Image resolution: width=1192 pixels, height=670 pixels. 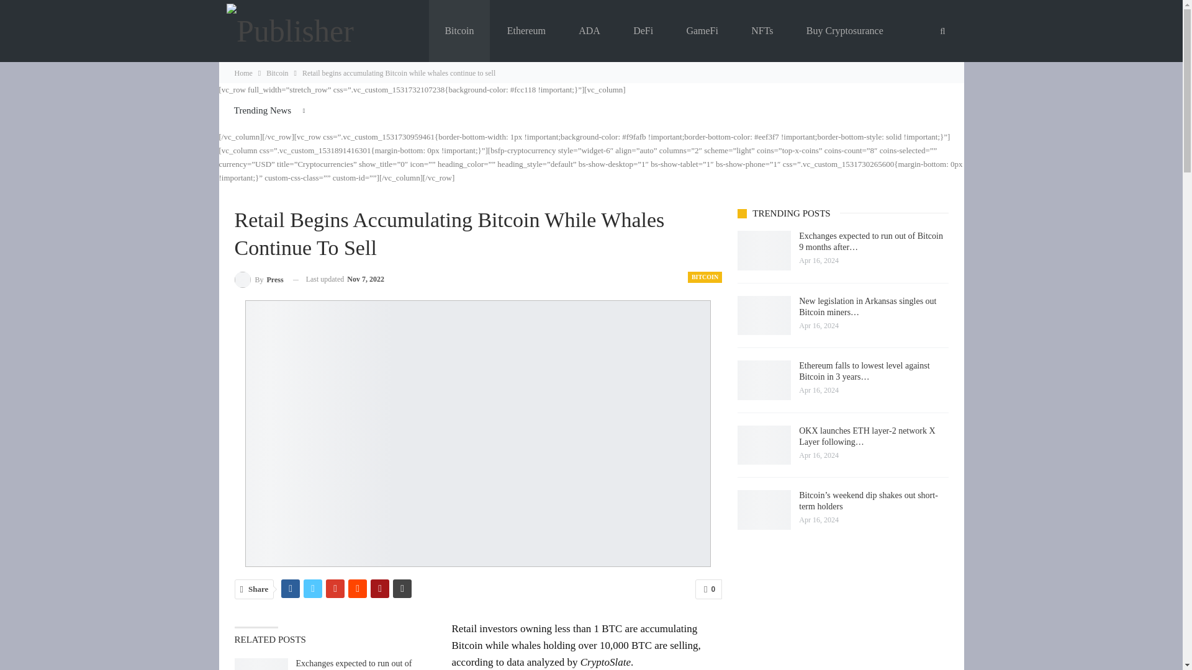 What do you see at coordinates (459, 31) in the screenshot?
I see `Bitcoin` at bounding box center [459, 31].